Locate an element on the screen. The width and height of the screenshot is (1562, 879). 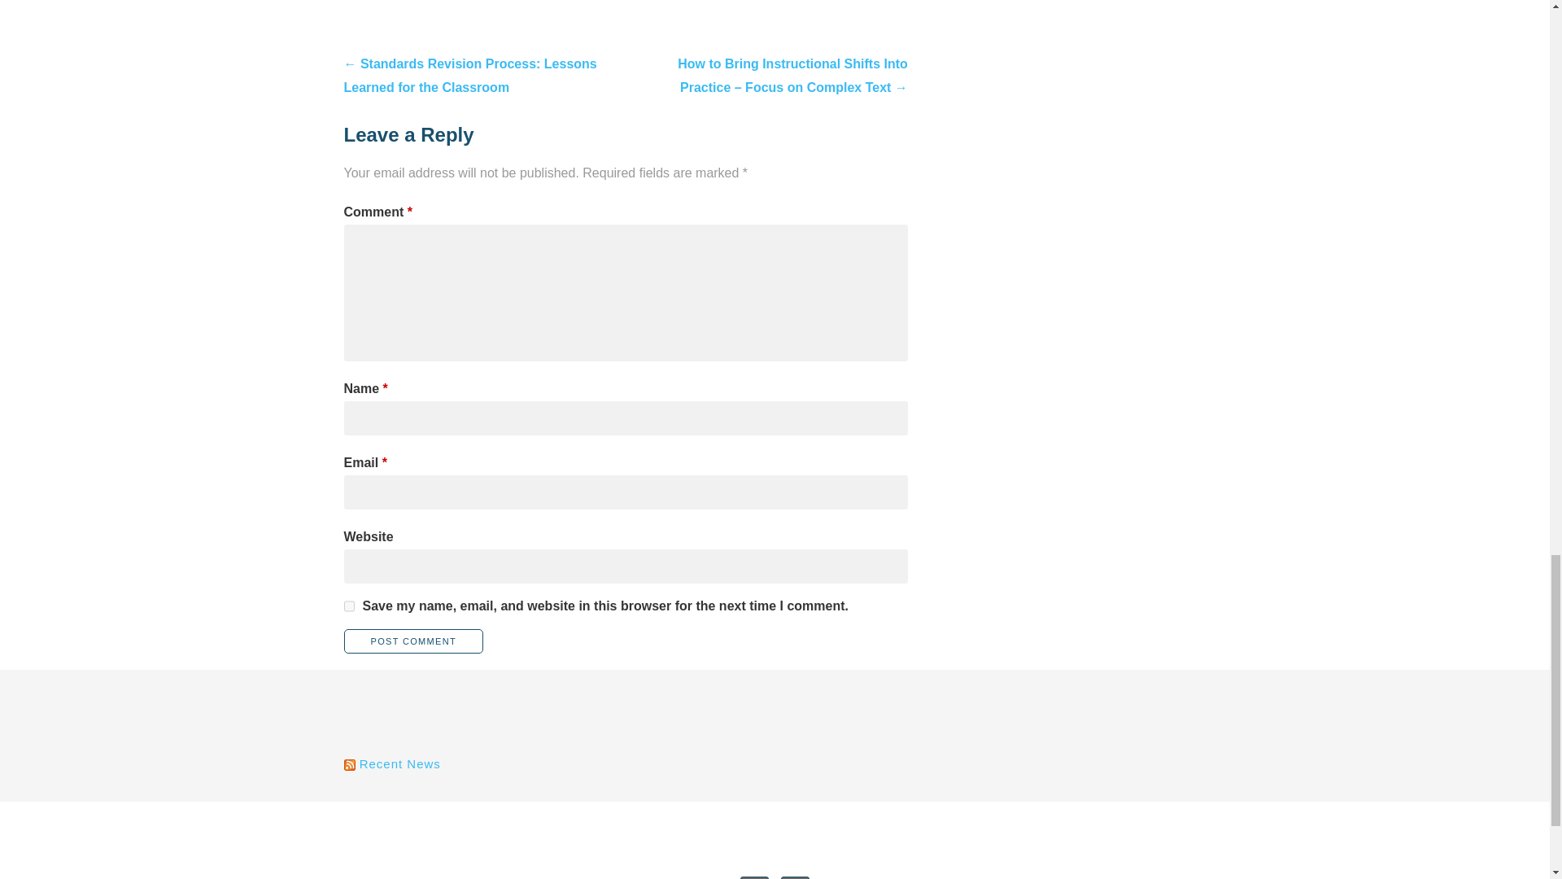
yes is located at coordinates (348, 606).